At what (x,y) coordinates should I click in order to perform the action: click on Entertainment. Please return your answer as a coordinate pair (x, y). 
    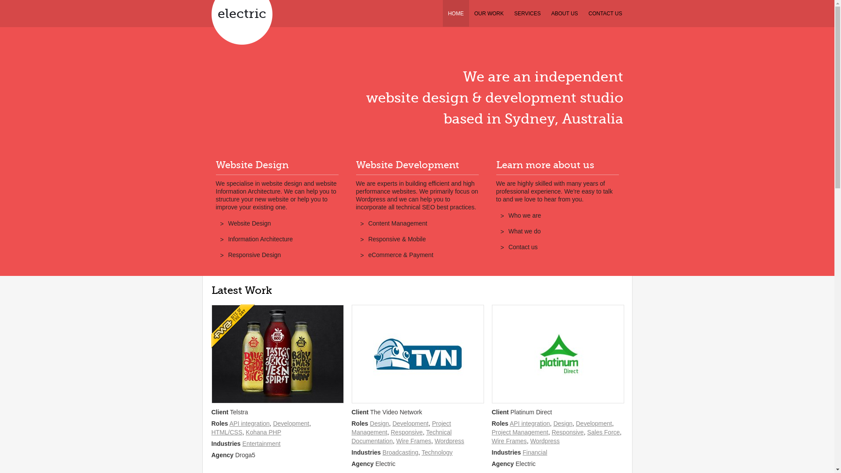
    Looking at the image, I should click on (261, 444).